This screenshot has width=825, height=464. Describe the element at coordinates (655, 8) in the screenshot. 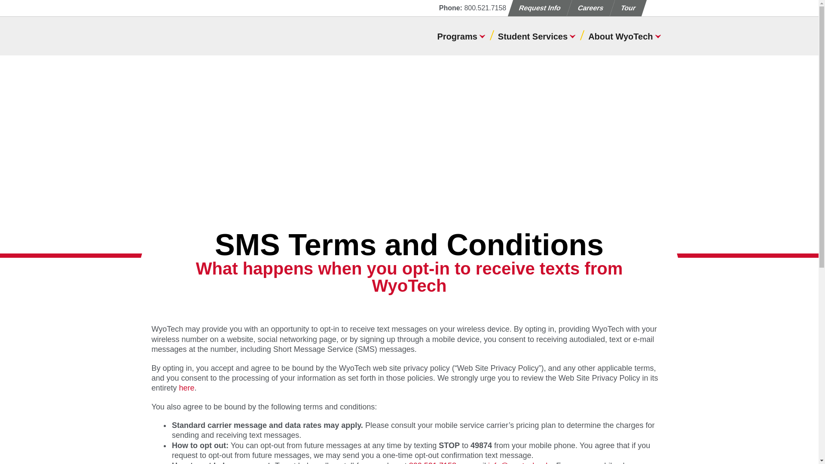

I see `Search` at that location.